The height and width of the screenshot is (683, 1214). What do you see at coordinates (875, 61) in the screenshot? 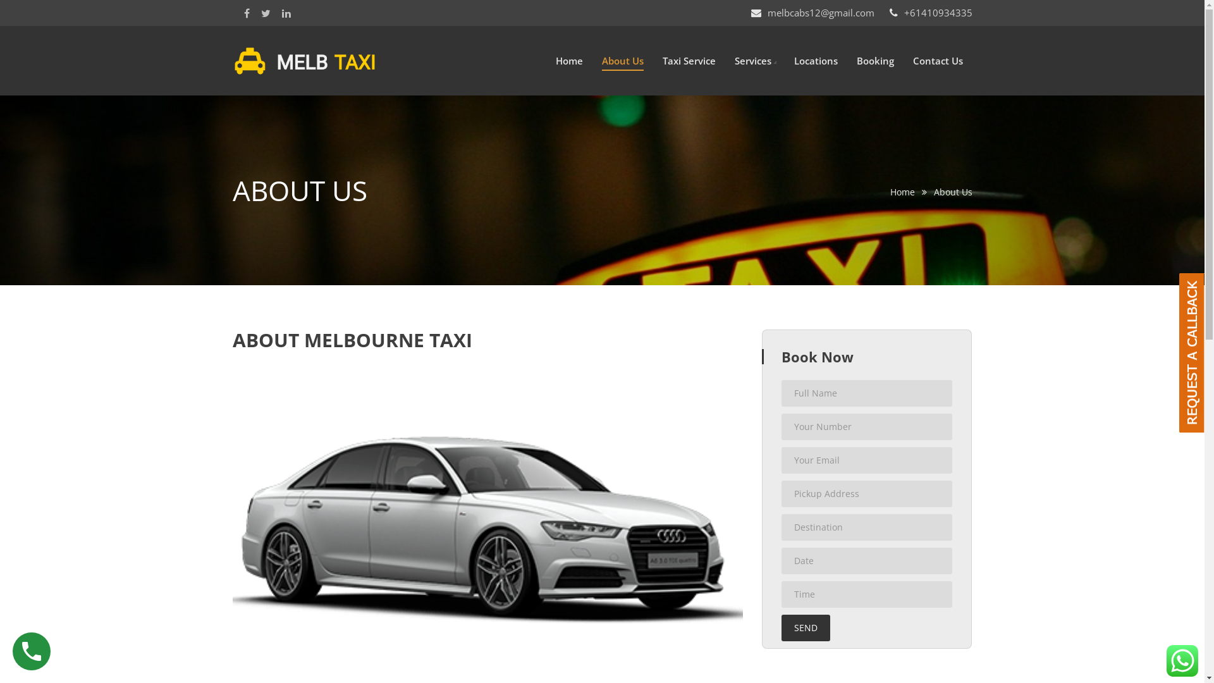
I see `Booking` at bounding box center [875, 61].